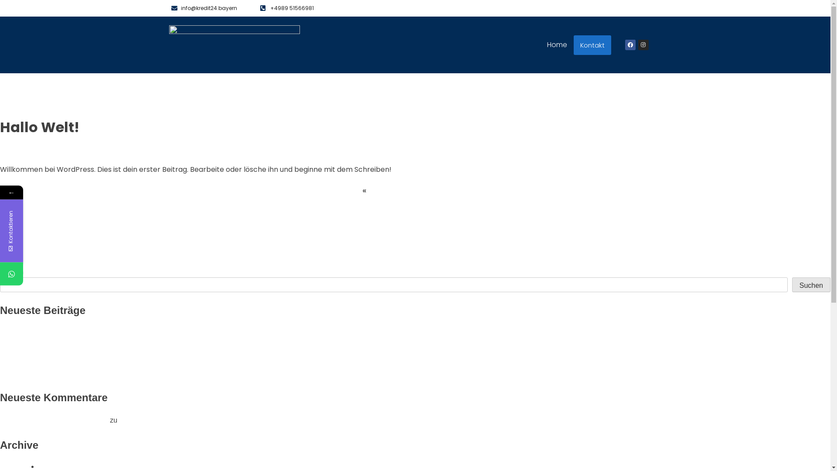  Describe the element at coordinates (37, 332) in the screenshot. I see `Hallo Welt!` at that location.